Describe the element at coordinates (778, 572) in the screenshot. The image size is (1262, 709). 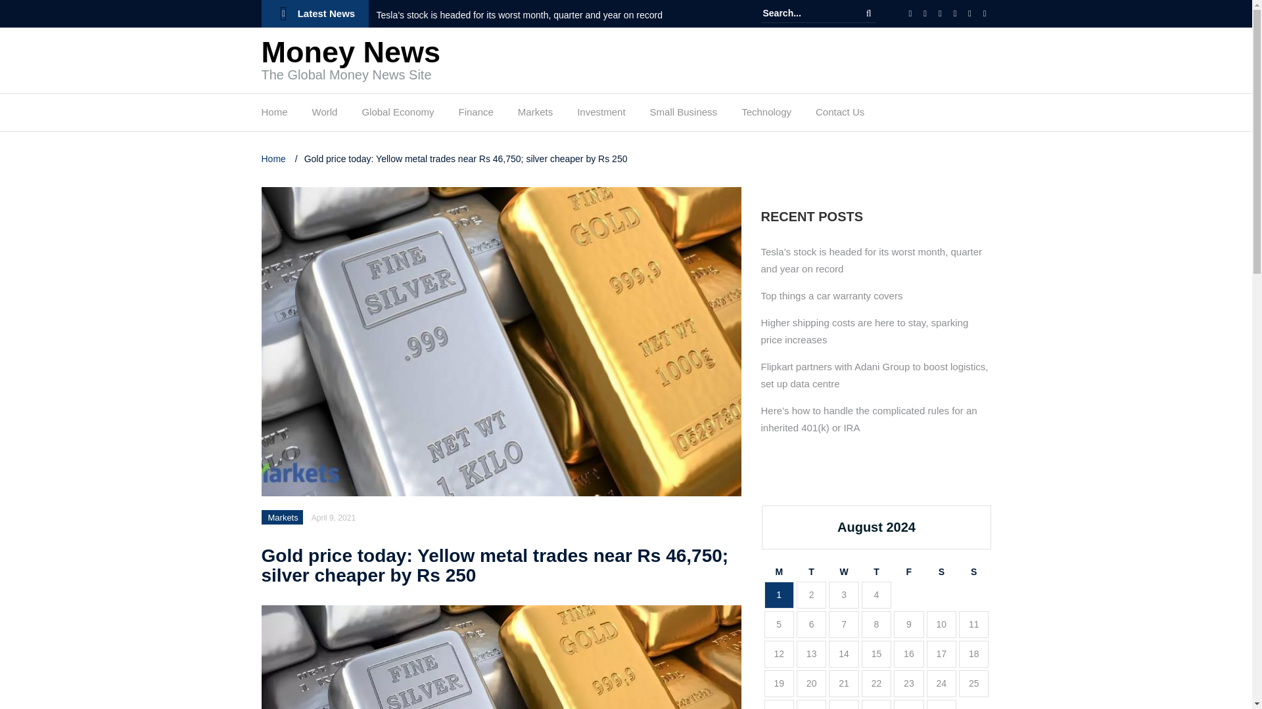
I see `Monday` at that location.